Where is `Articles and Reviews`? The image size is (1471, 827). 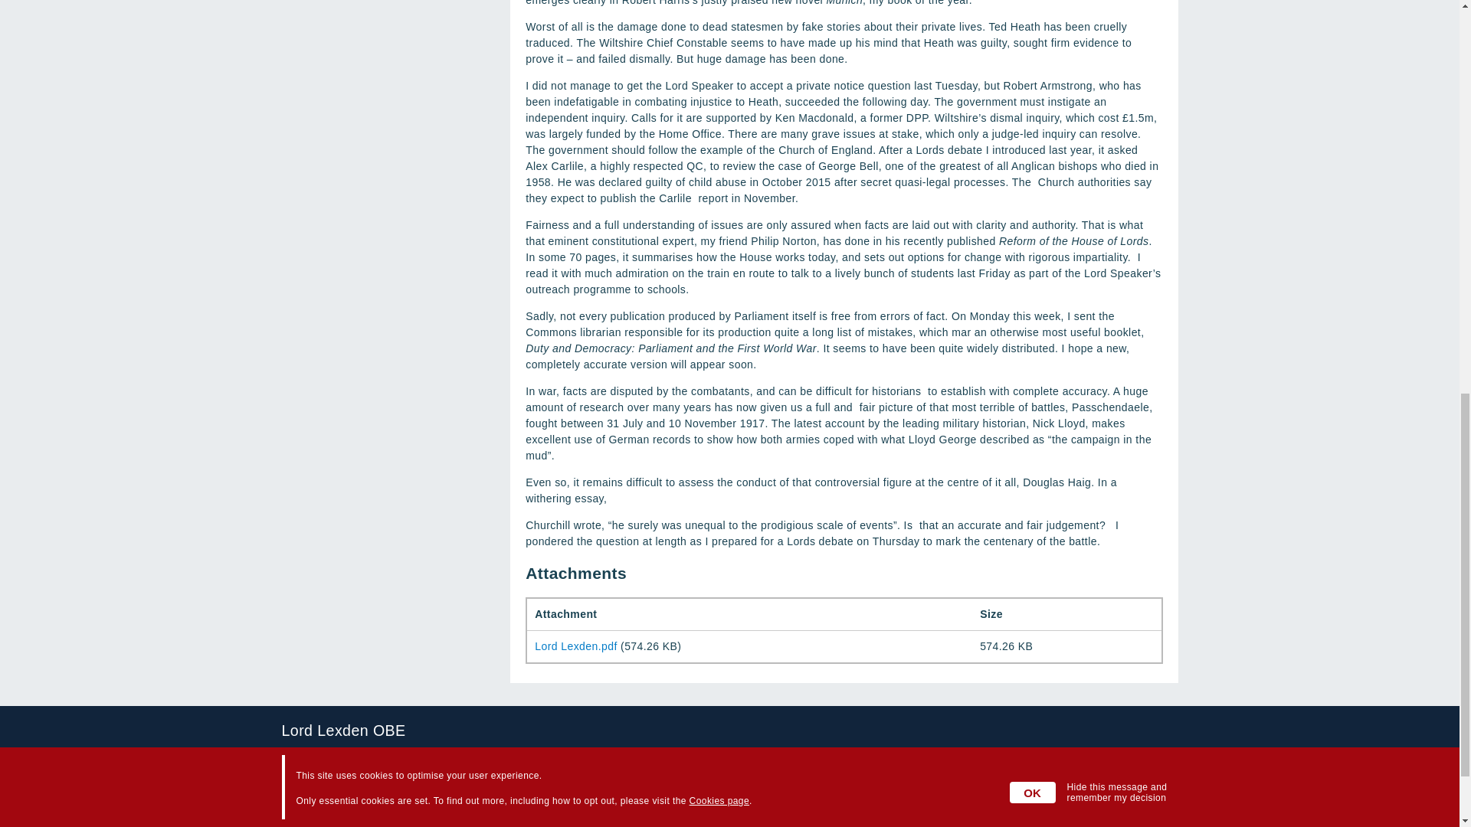
Articles and Reviews is located at coordinates (487, 775).